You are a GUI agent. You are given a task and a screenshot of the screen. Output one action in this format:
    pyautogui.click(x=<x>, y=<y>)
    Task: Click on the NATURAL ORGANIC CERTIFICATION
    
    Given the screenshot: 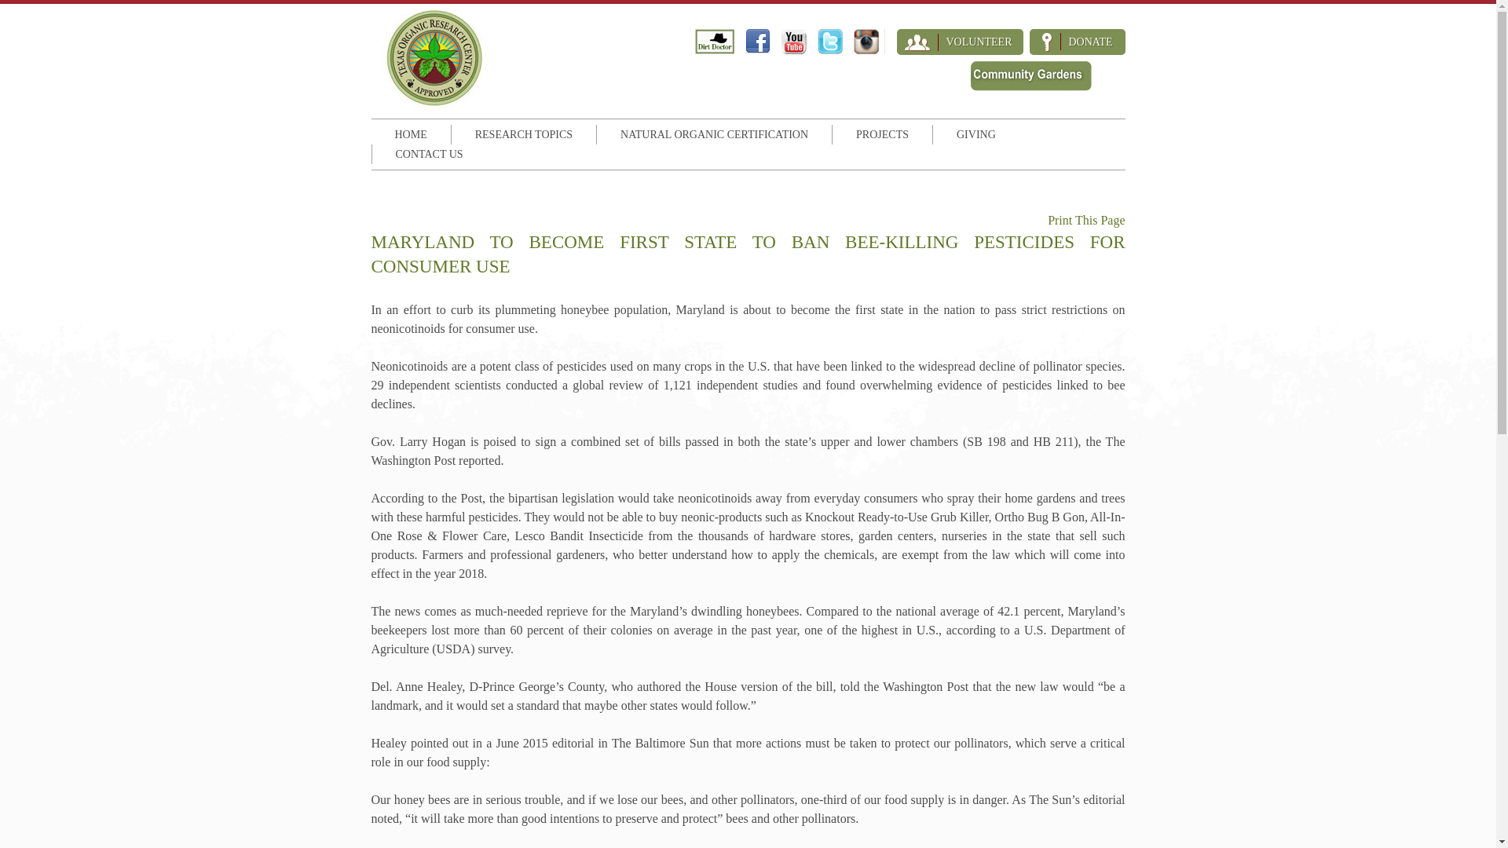 What is the action you would take?
    pyautogui.click(x=715, y=133)
    